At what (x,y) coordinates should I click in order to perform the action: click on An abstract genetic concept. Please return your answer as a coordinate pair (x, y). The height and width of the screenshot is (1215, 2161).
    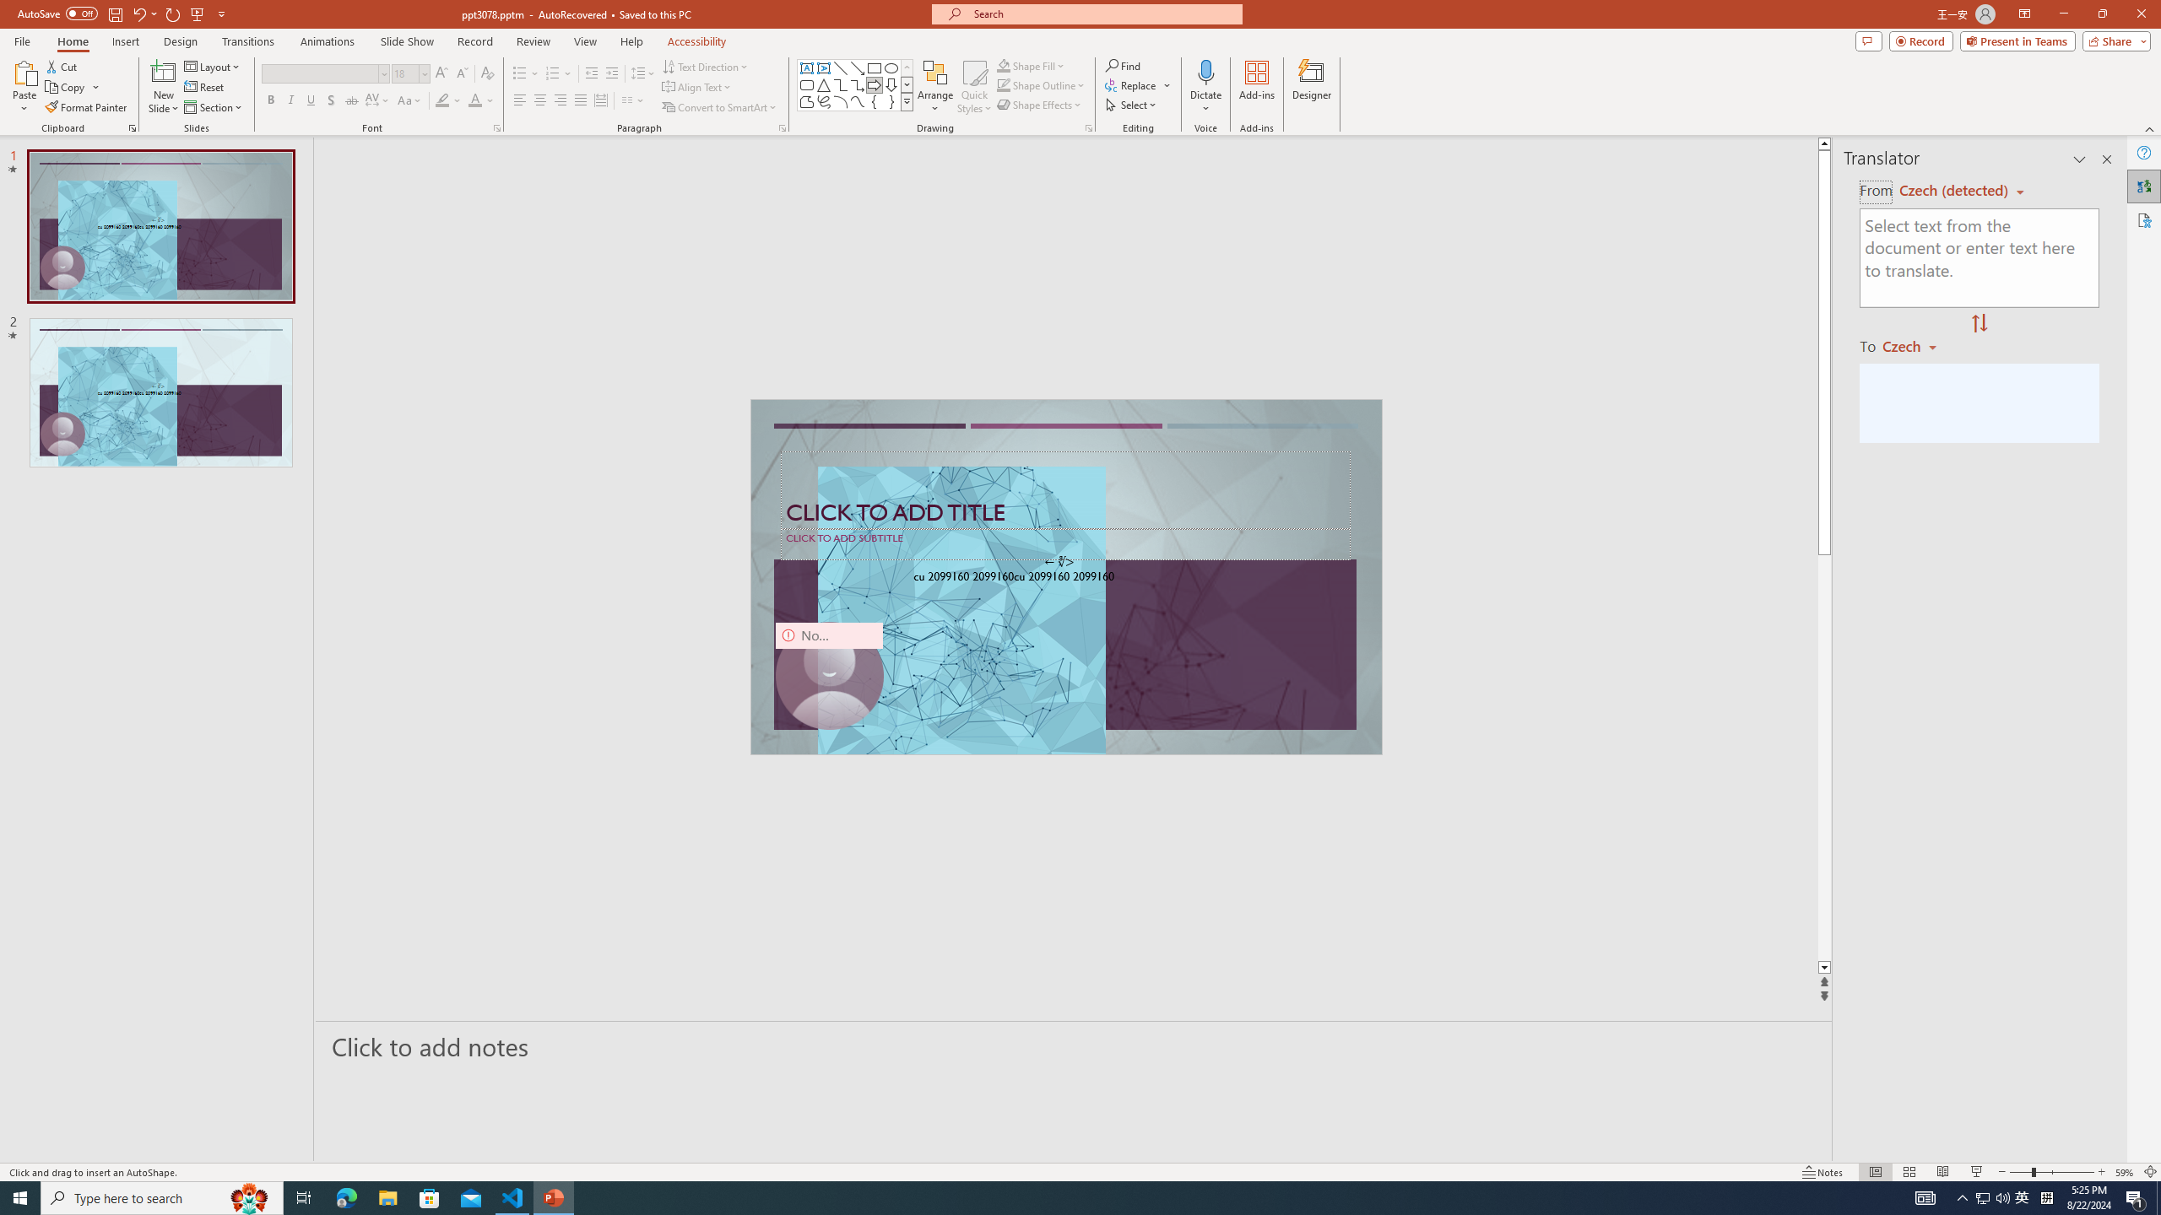
    Looking at the image, I should click on (1065, 577).